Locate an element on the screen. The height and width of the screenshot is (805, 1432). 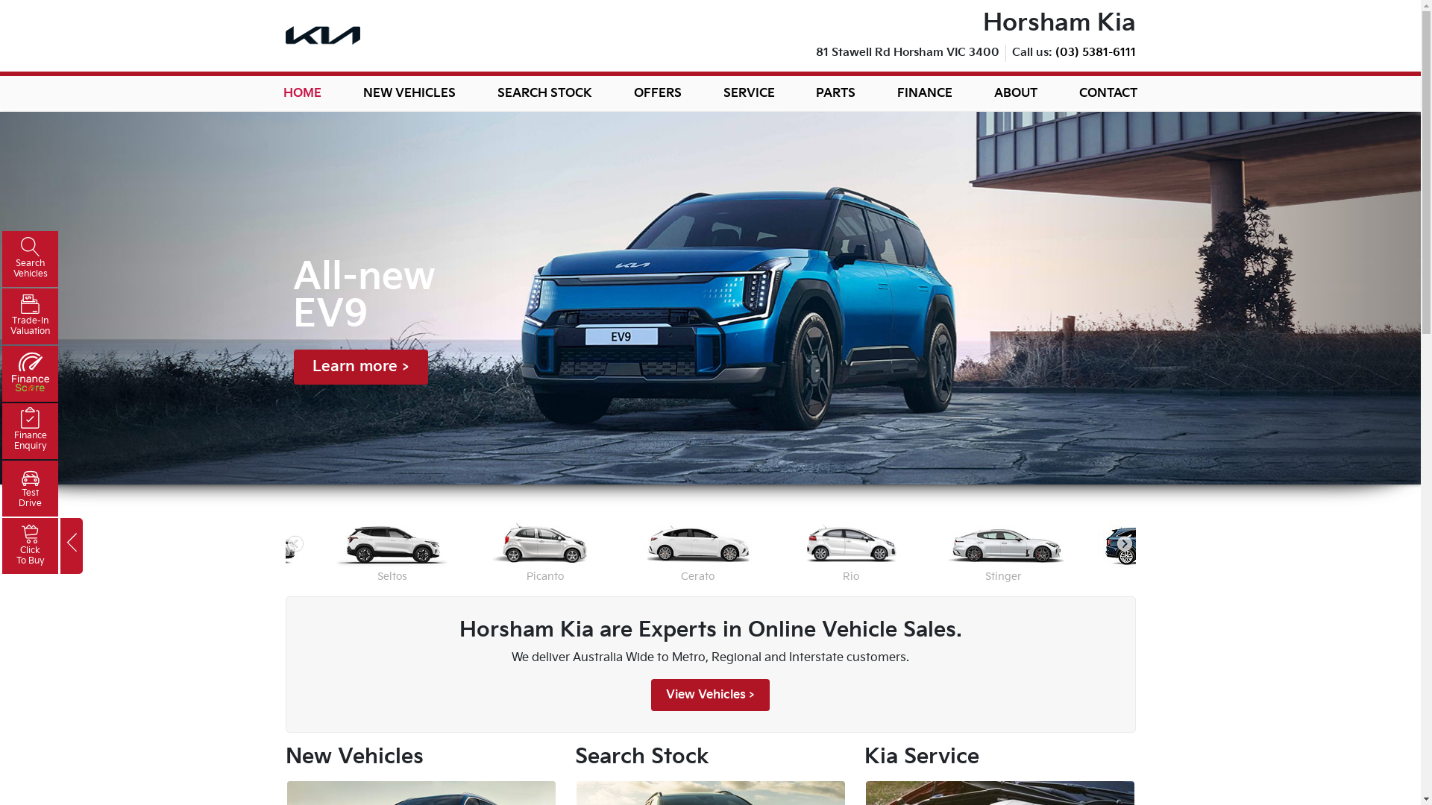
Search
Vehicles is located at coordinates (30, 259).